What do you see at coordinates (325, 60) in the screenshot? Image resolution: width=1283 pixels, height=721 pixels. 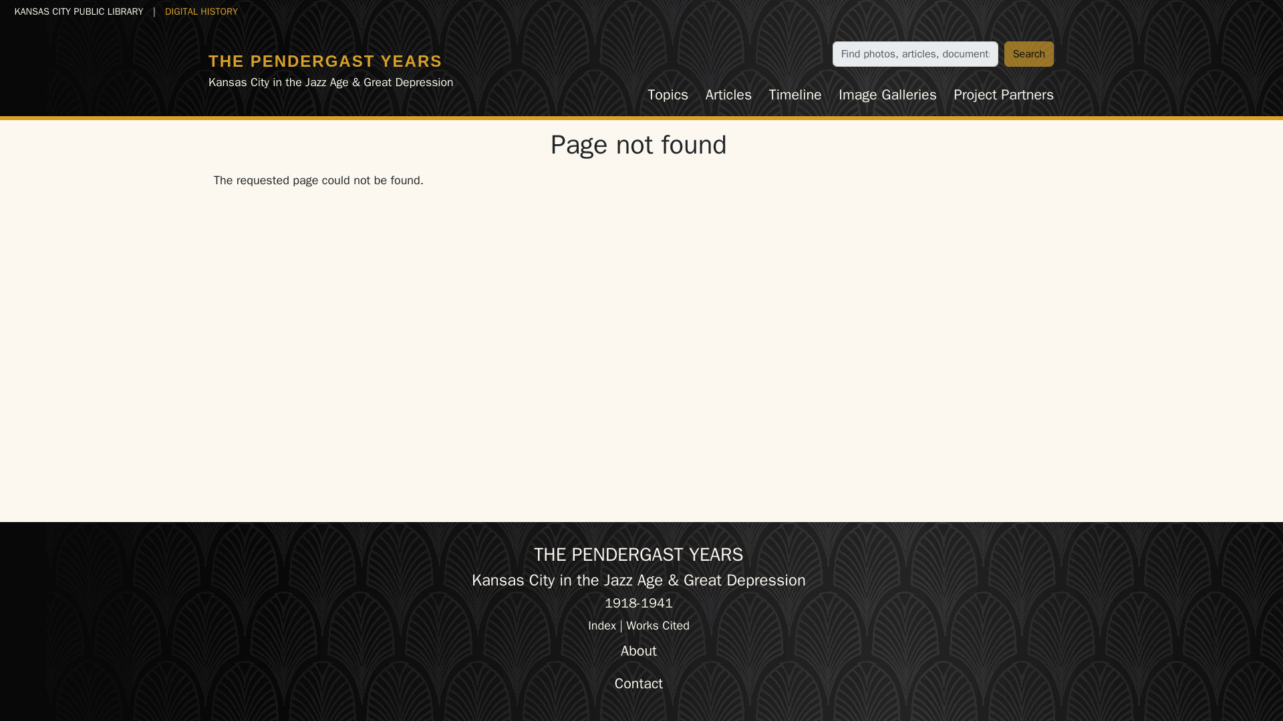 I see `Home` at bounding box center [325, 60].